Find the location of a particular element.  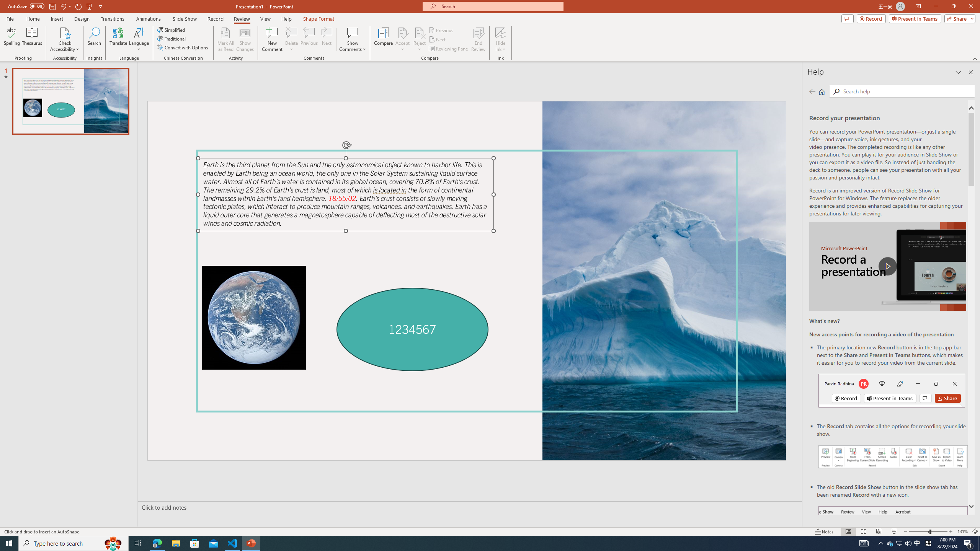

New Comment is located at coordinates (272, 39).